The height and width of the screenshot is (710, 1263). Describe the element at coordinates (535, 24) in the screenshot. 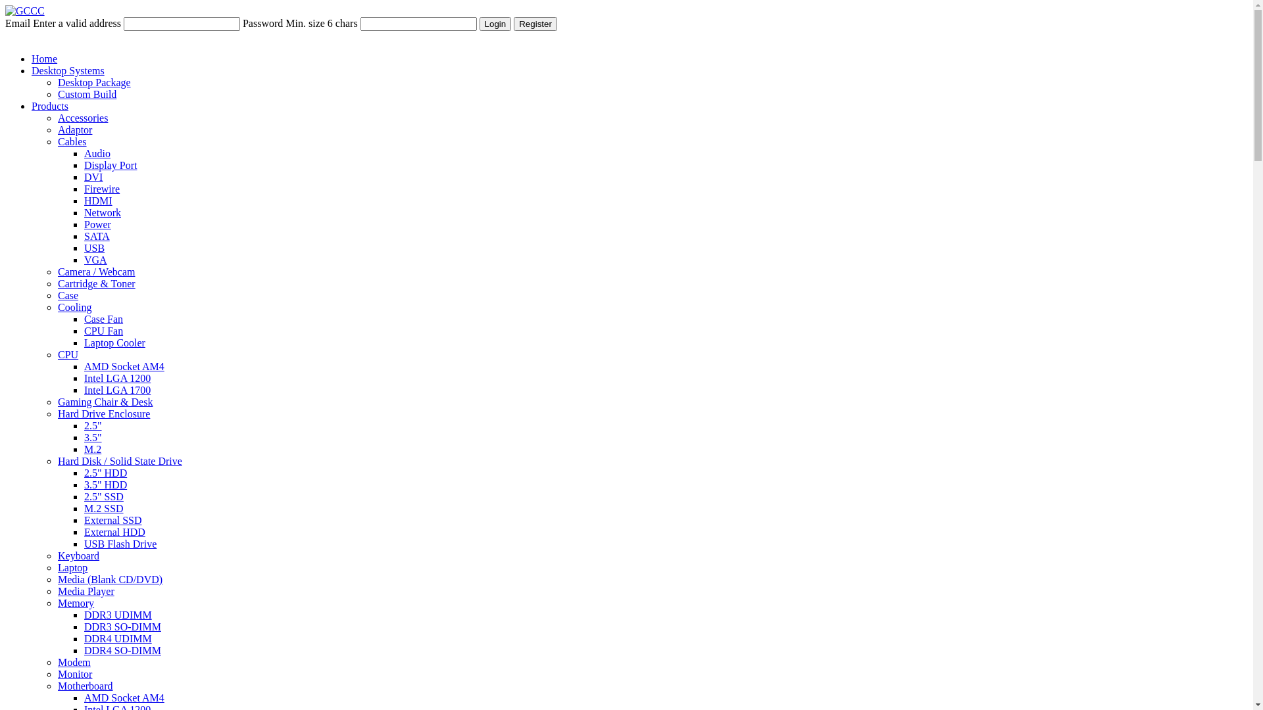

I see `Register` at that location.